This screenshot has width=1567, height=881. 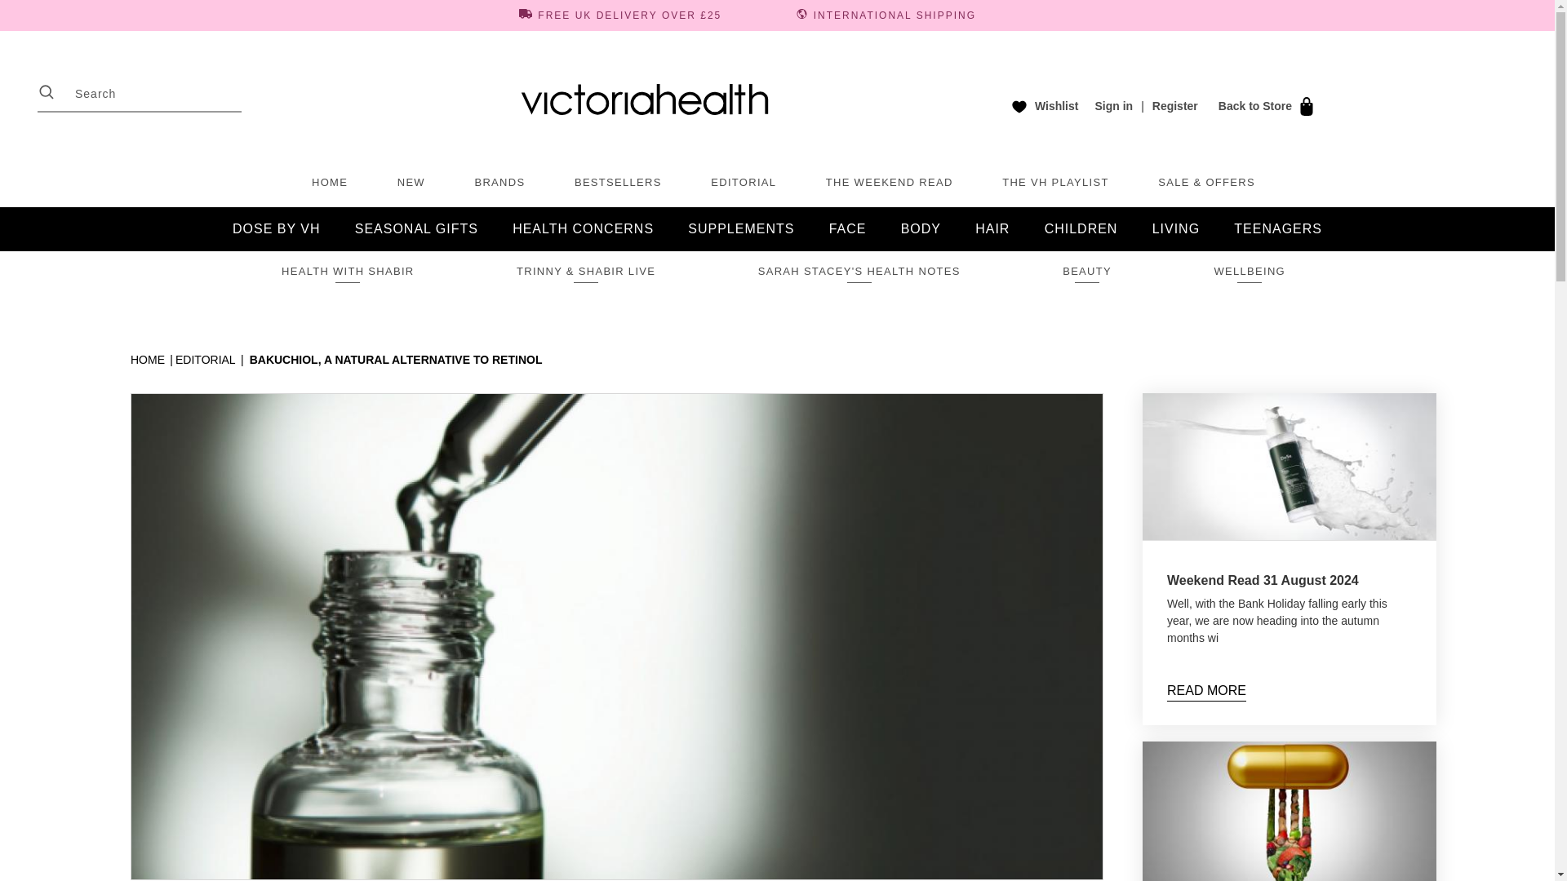 I want to click on THE WEEKEND READ, so click(x=889, y=183).